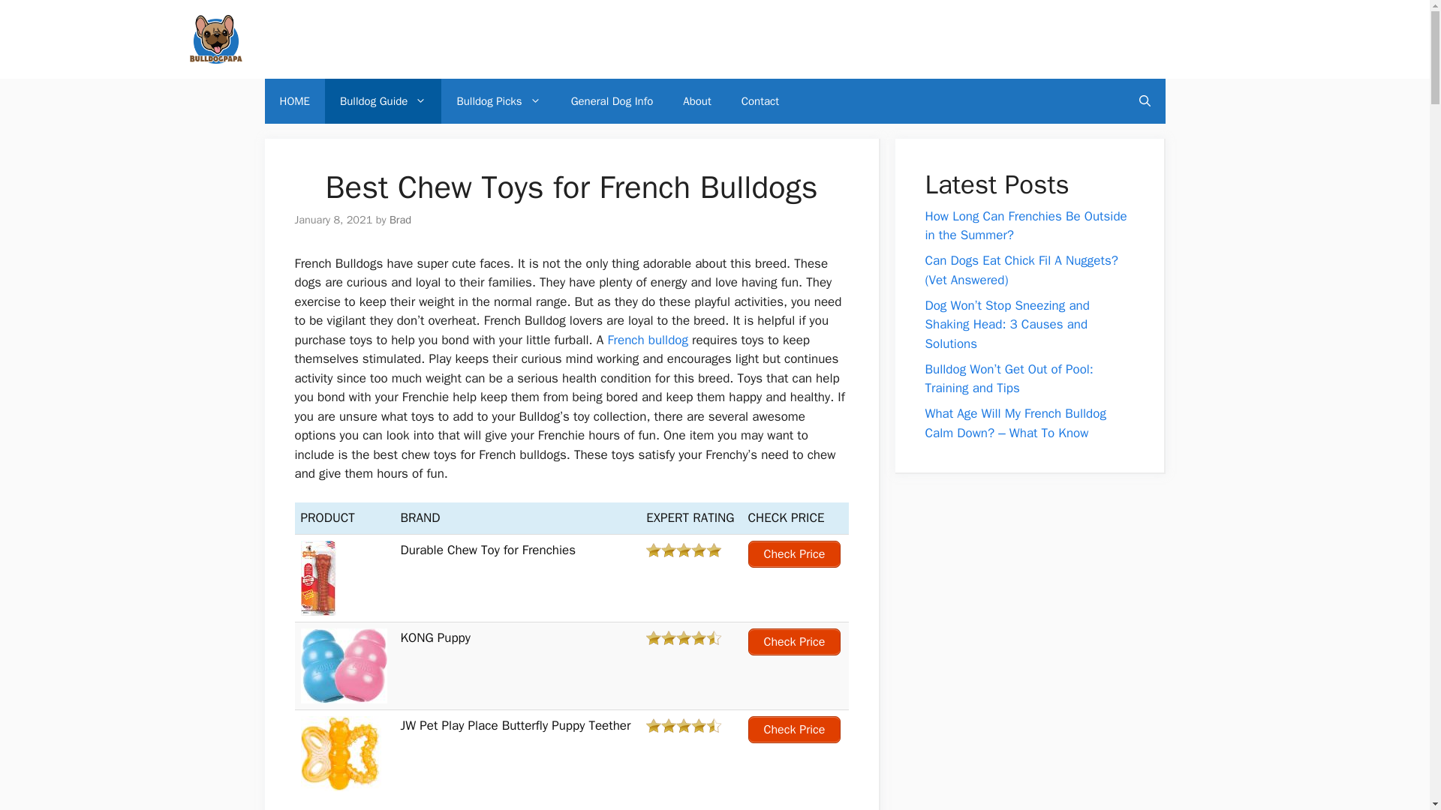 The image size is (1441, 810). What do you see at coordinates (794, 729) in the screenshot?
I see `Check Price` at bounding box center [794, 729].